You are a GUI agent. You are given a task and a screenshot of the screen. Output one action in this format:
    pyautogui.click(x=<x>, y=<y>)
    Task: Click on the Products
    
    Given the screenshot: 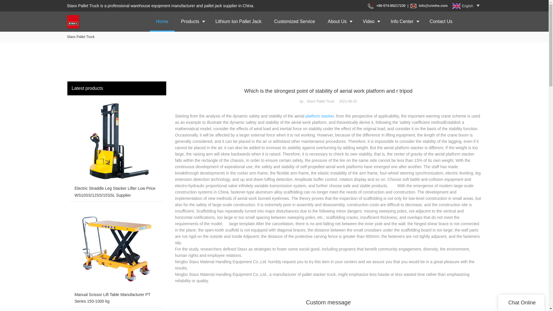 What is the action you would take?
    pyautogui.click(x=192, y=21)
    